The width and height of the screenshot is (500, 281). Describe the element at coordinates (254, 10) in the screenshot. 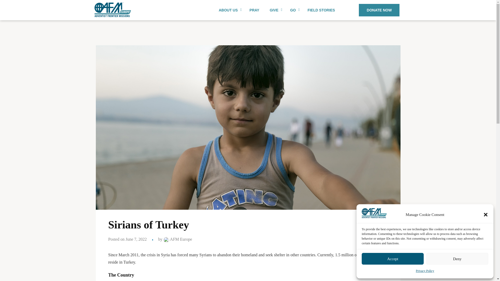

I see `PRAY` at that location.